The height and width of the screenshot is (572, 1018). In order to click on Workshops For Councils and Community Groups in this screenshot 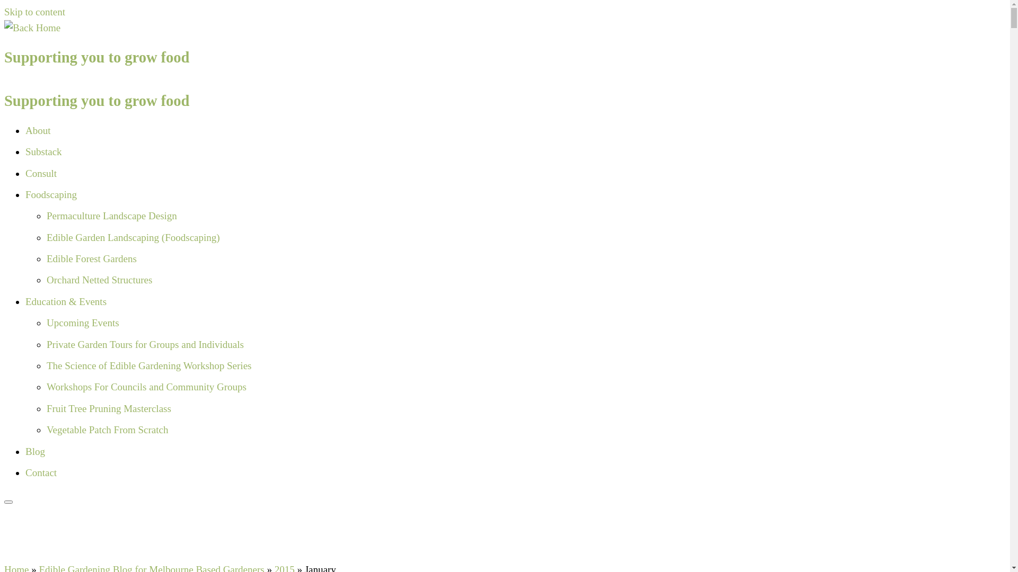, I will do `click(146, 387)`.